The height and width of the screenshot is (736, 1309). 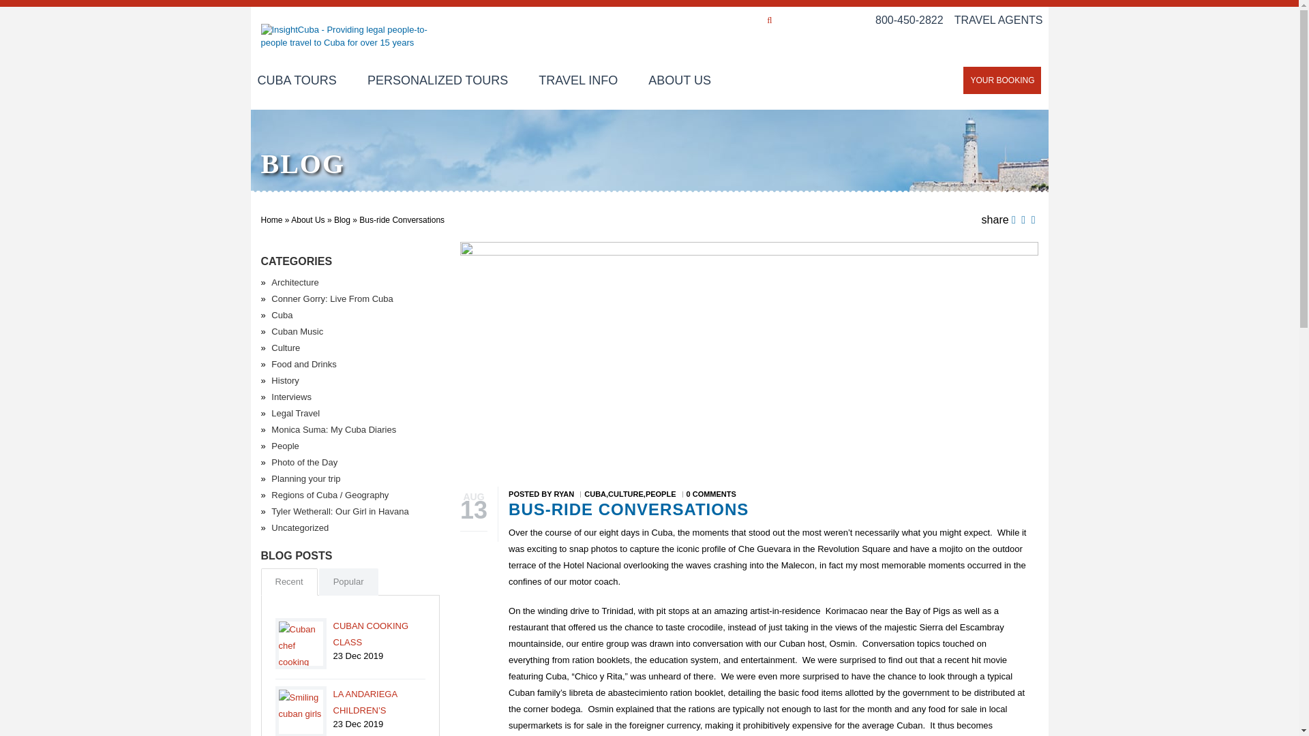 What do you see at coordinates (998, 19) in the screenshot?
I see `TRAVEL AGENTS` at bounding box center [998, 19].